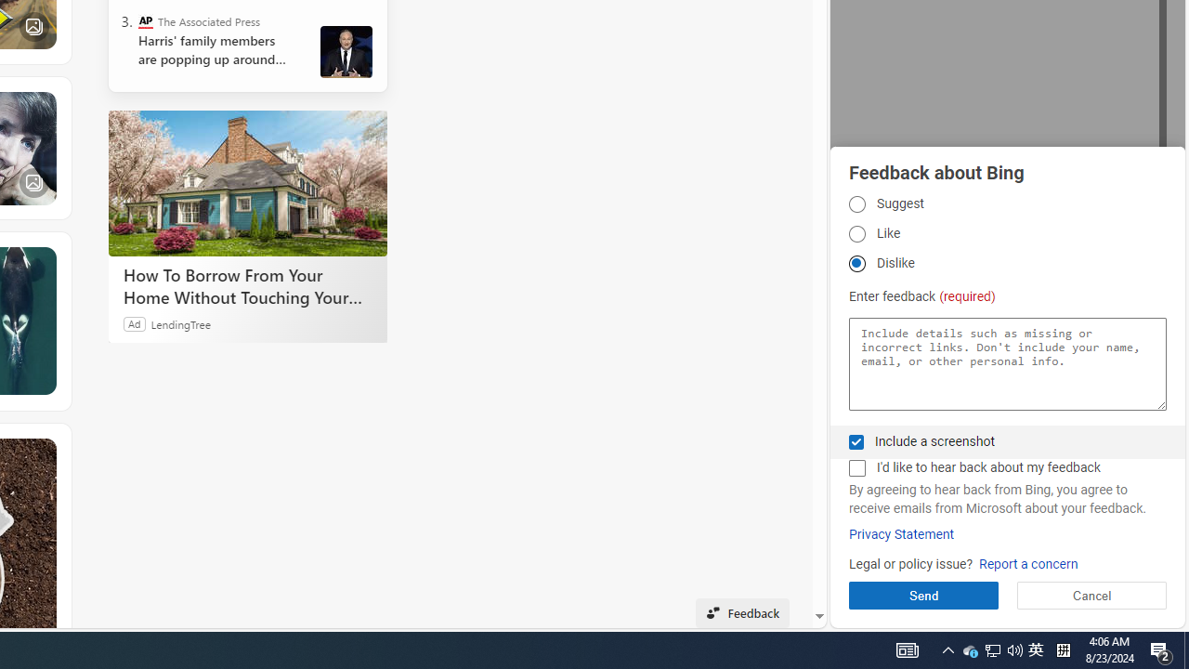 Image resolution: width=1189 pixels, height=669 pixels. I want to click on Dislike Dislike, so click(856, 264).